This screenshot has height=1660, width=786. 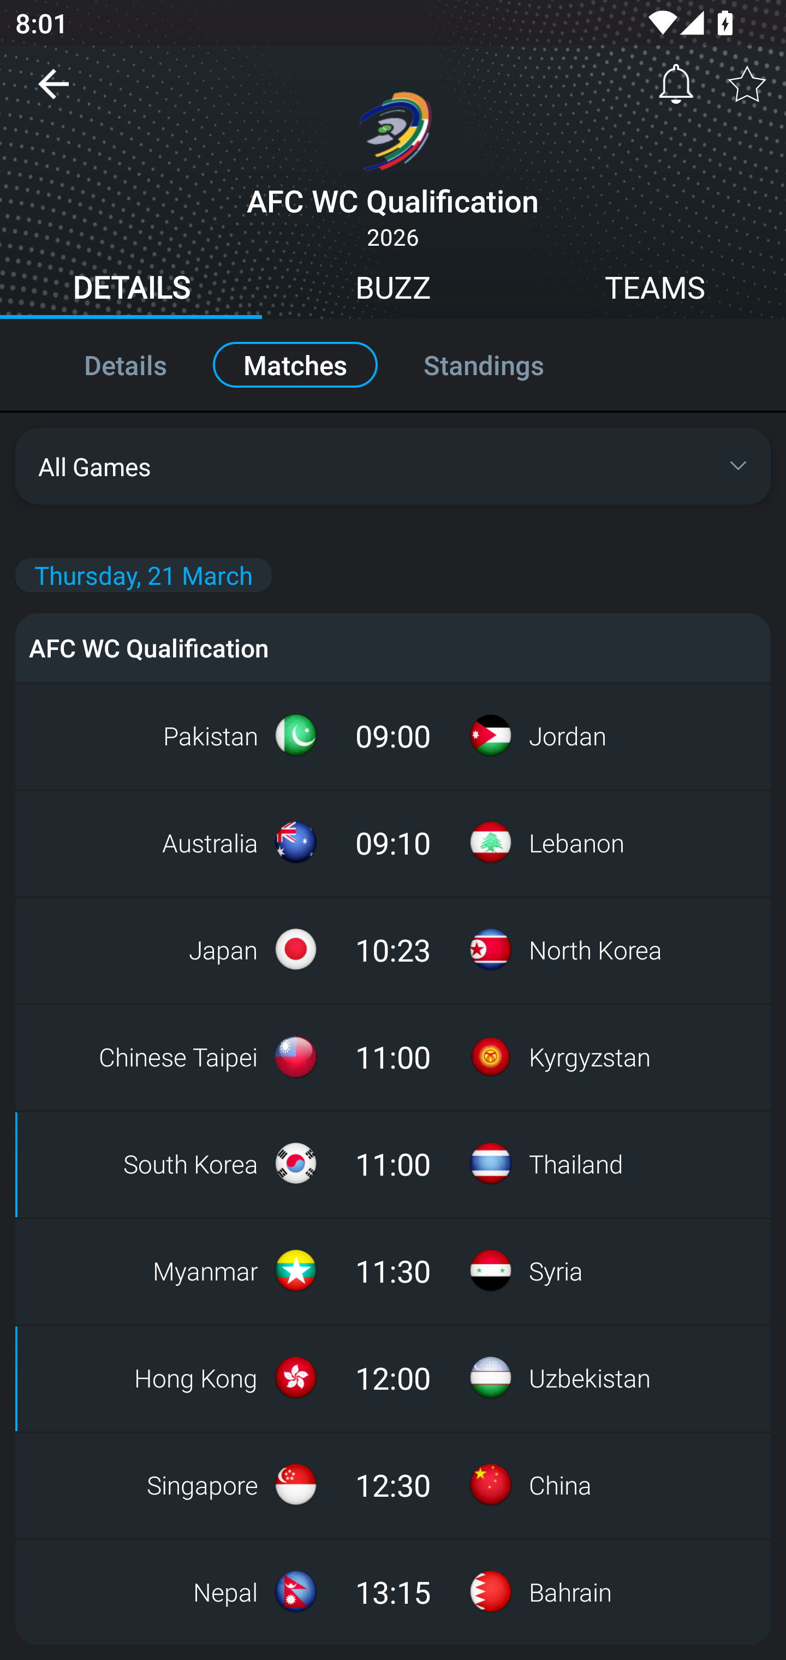 I want to click on Details, so click(x=103, y=364).